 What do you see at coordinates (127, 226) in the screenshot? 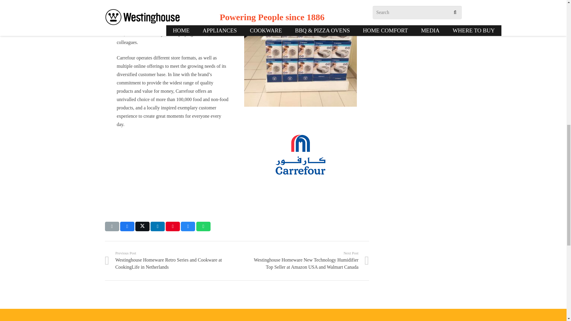
I see `Share this` at bounding box center [127, 226].